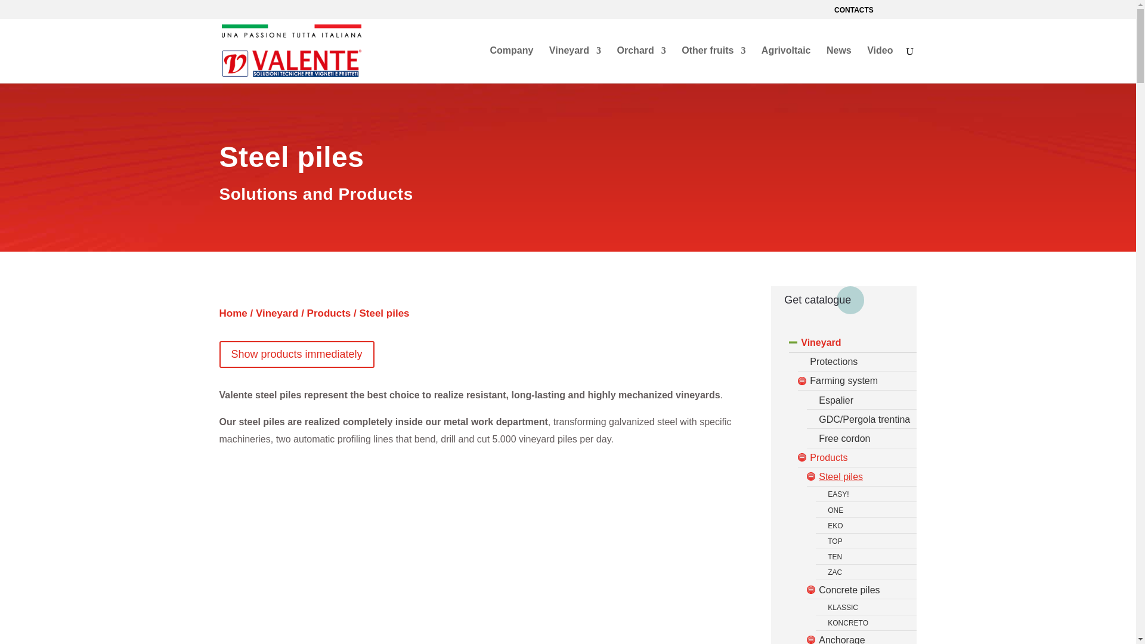  I want to click on Company, so click(512, 64).